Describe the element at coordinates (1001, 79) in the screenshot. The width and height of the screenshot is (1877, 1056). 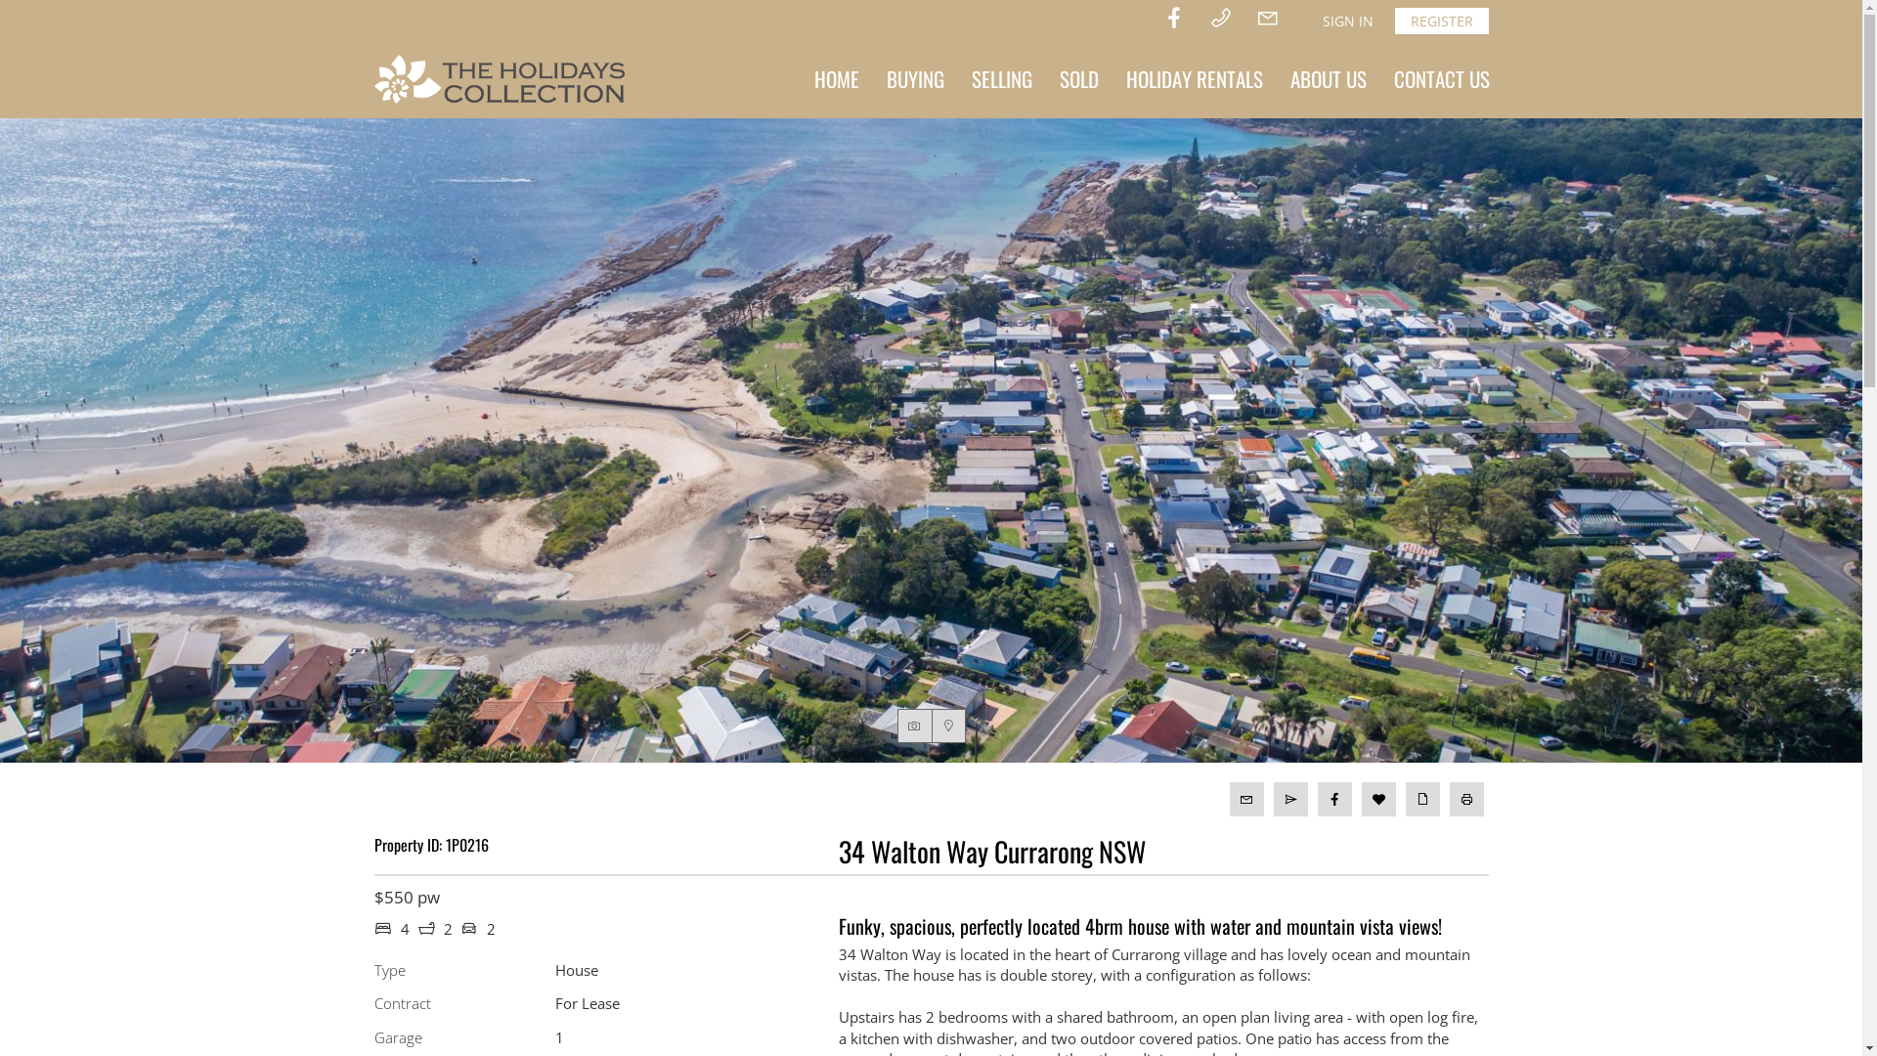
I see `SELLING` at that location.